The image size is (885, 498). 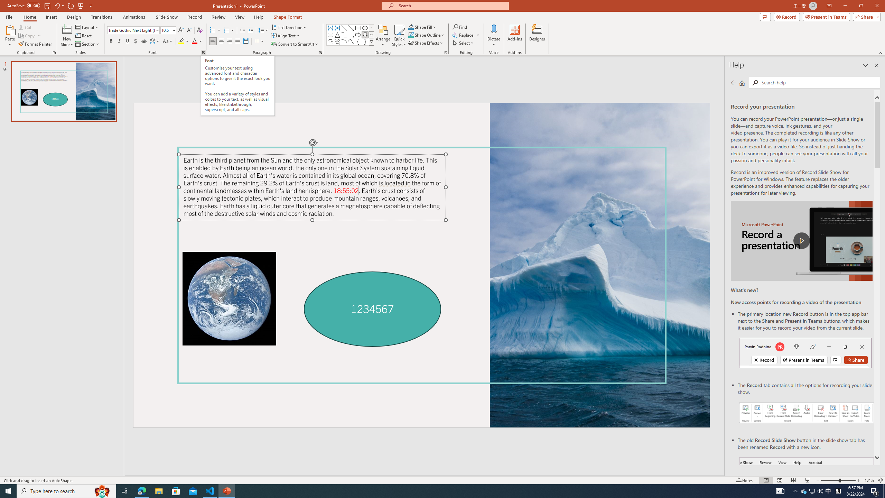 I want to click on Center, so click(x=221, y=41).